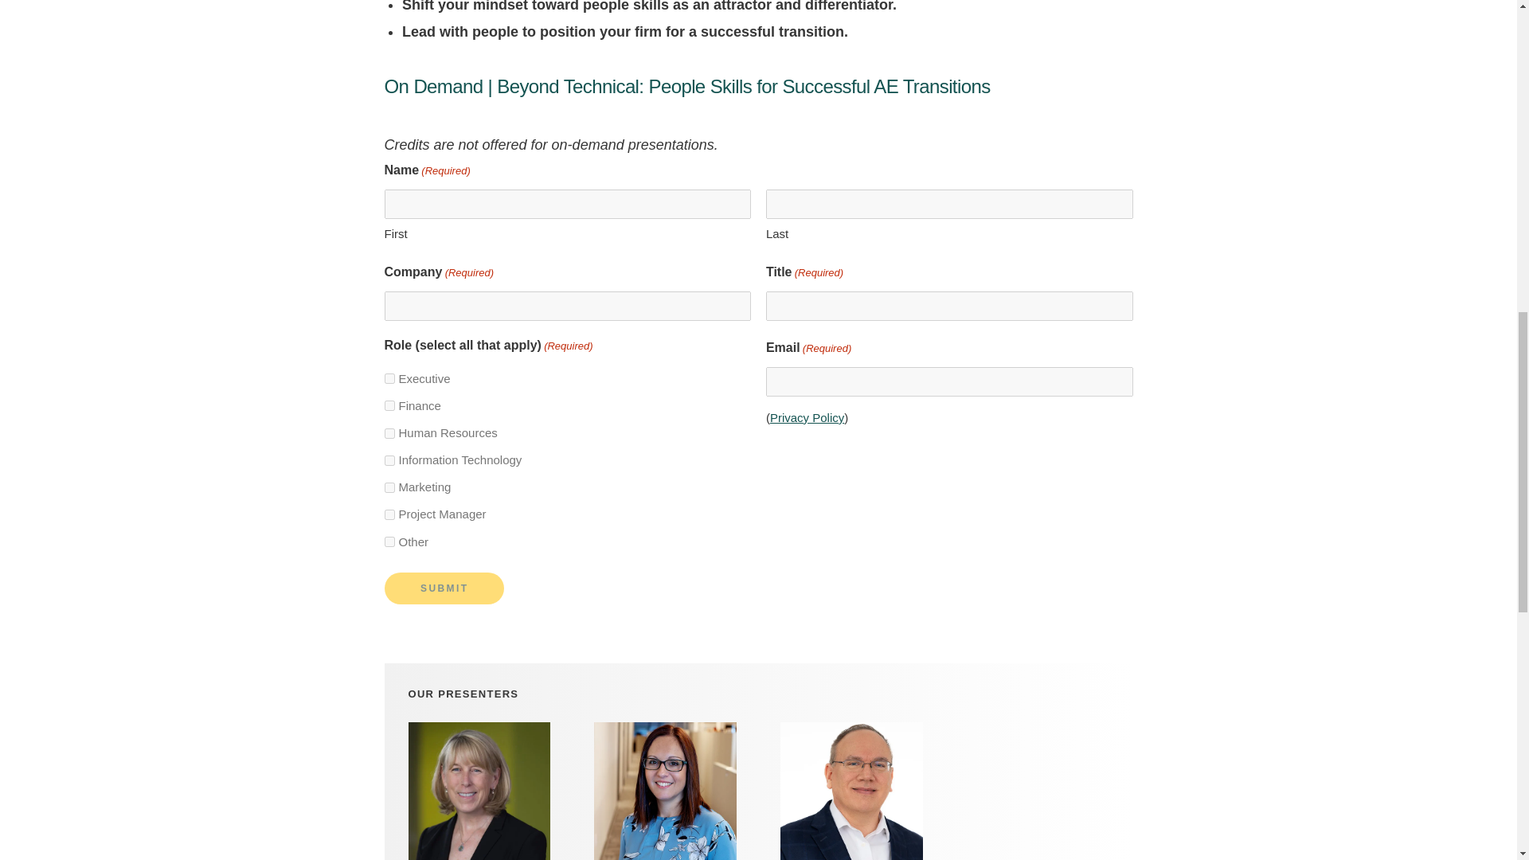 The height and width of the screenshot is (860, 1529). Describe the element at coordinates (389, 433) in the screenshot. I see `Human Resources` at that location.